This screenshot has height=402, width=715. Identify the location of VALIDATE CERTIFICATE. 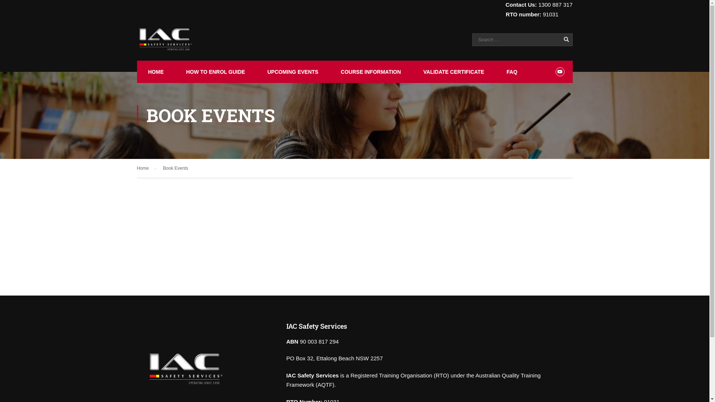
(453, 72).